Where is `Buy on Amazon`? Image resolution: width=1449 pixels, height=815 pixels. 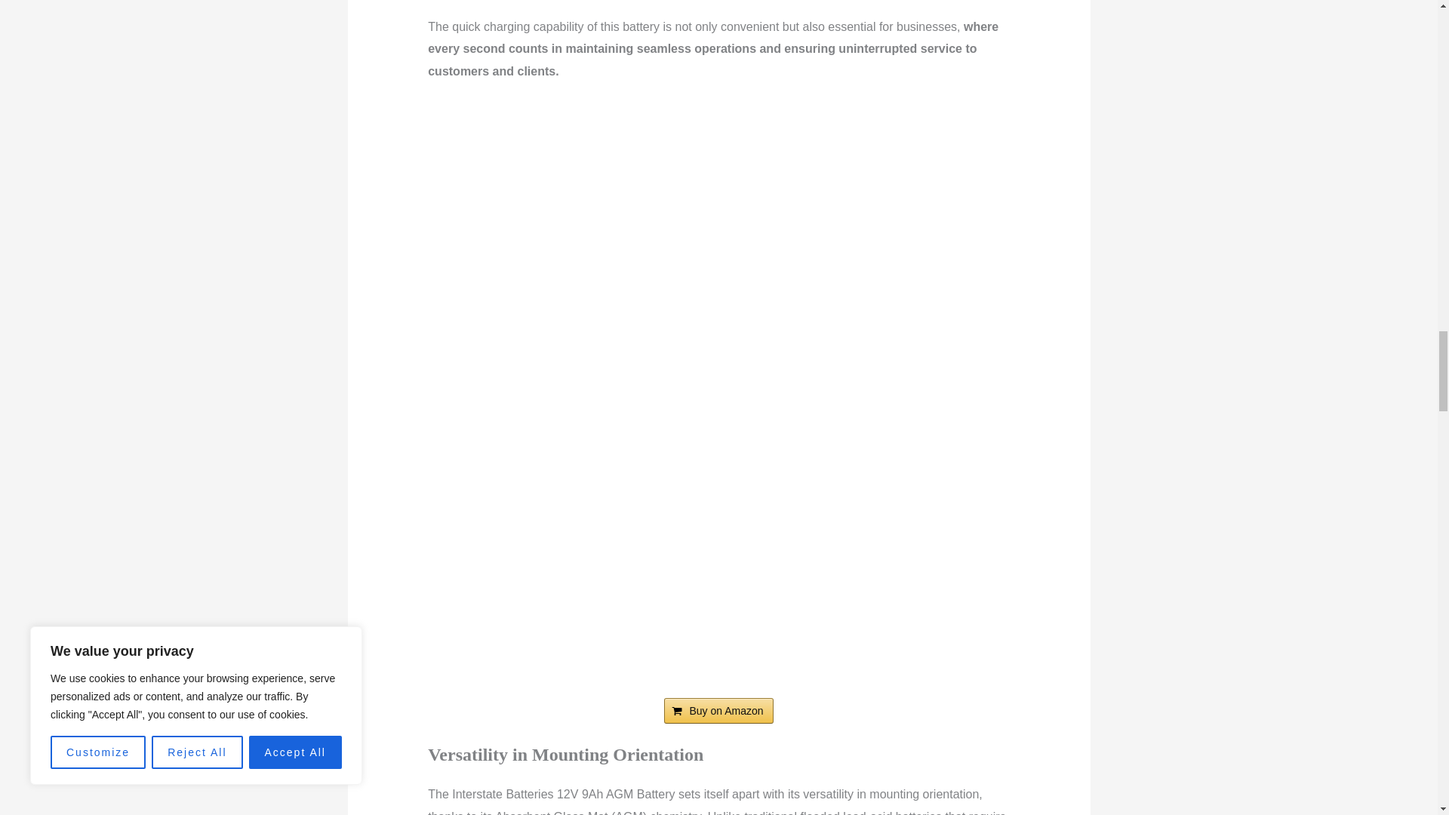 Buy on Amazon is located at coordinates (718, 711).